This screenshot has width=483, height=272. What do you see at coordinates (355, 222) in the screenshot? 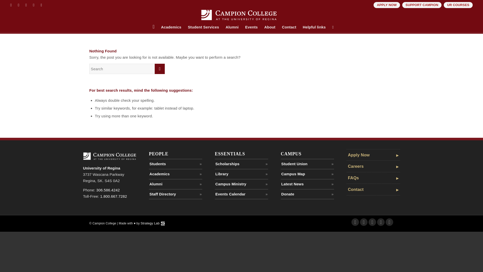
I see `Facebook` at bounding box center [355, 222].